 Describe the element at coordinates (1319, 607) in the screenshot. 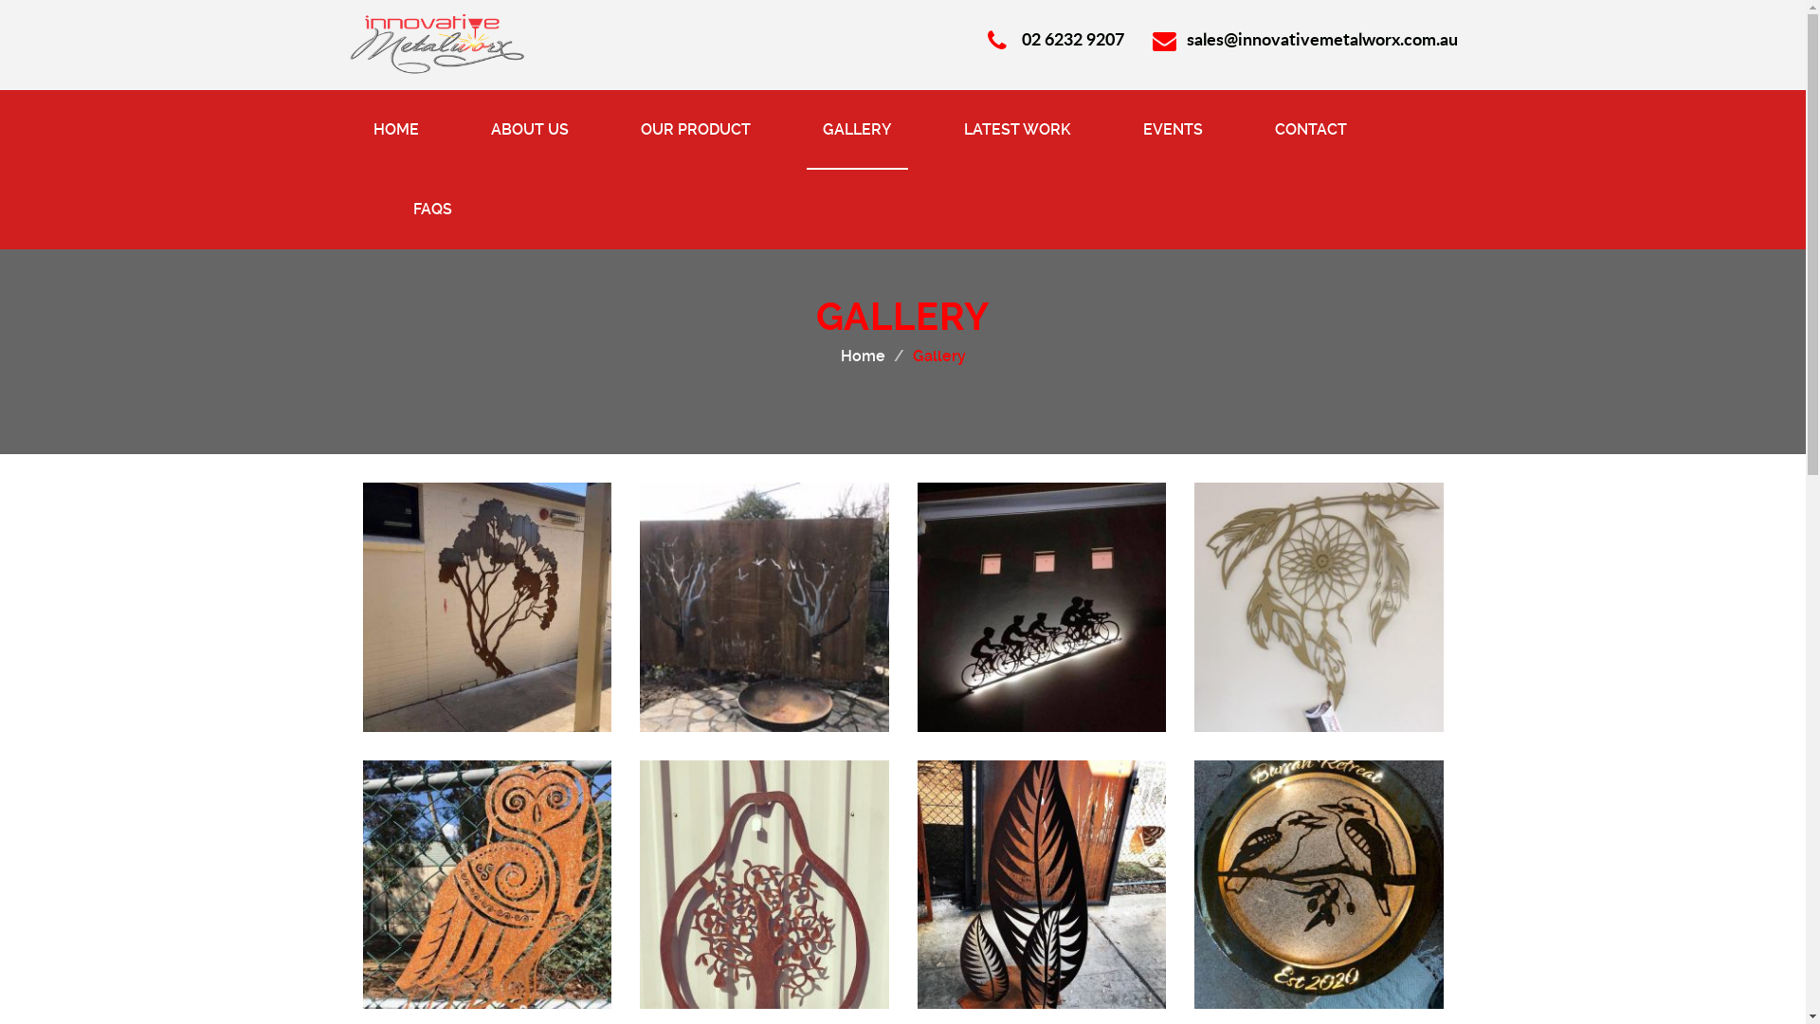

I see `Laser Cut Decorative Metal Sculpture` at that location.